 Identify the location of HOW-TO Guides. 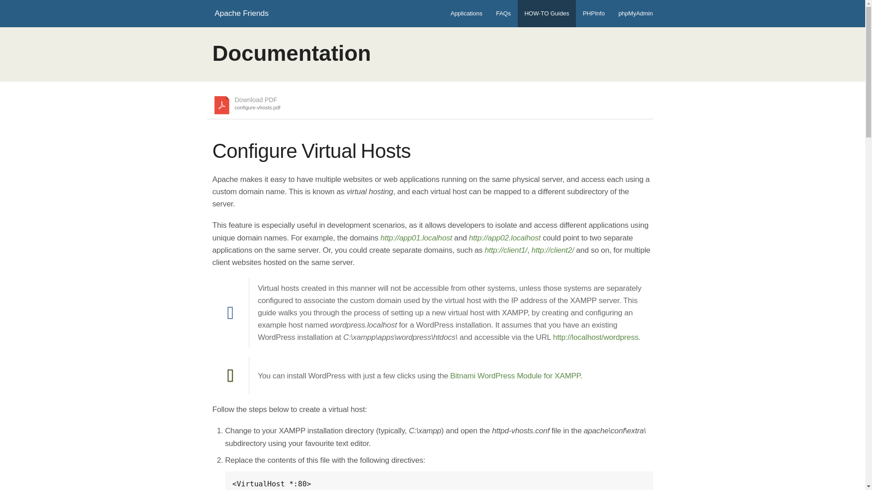
(636, 14).